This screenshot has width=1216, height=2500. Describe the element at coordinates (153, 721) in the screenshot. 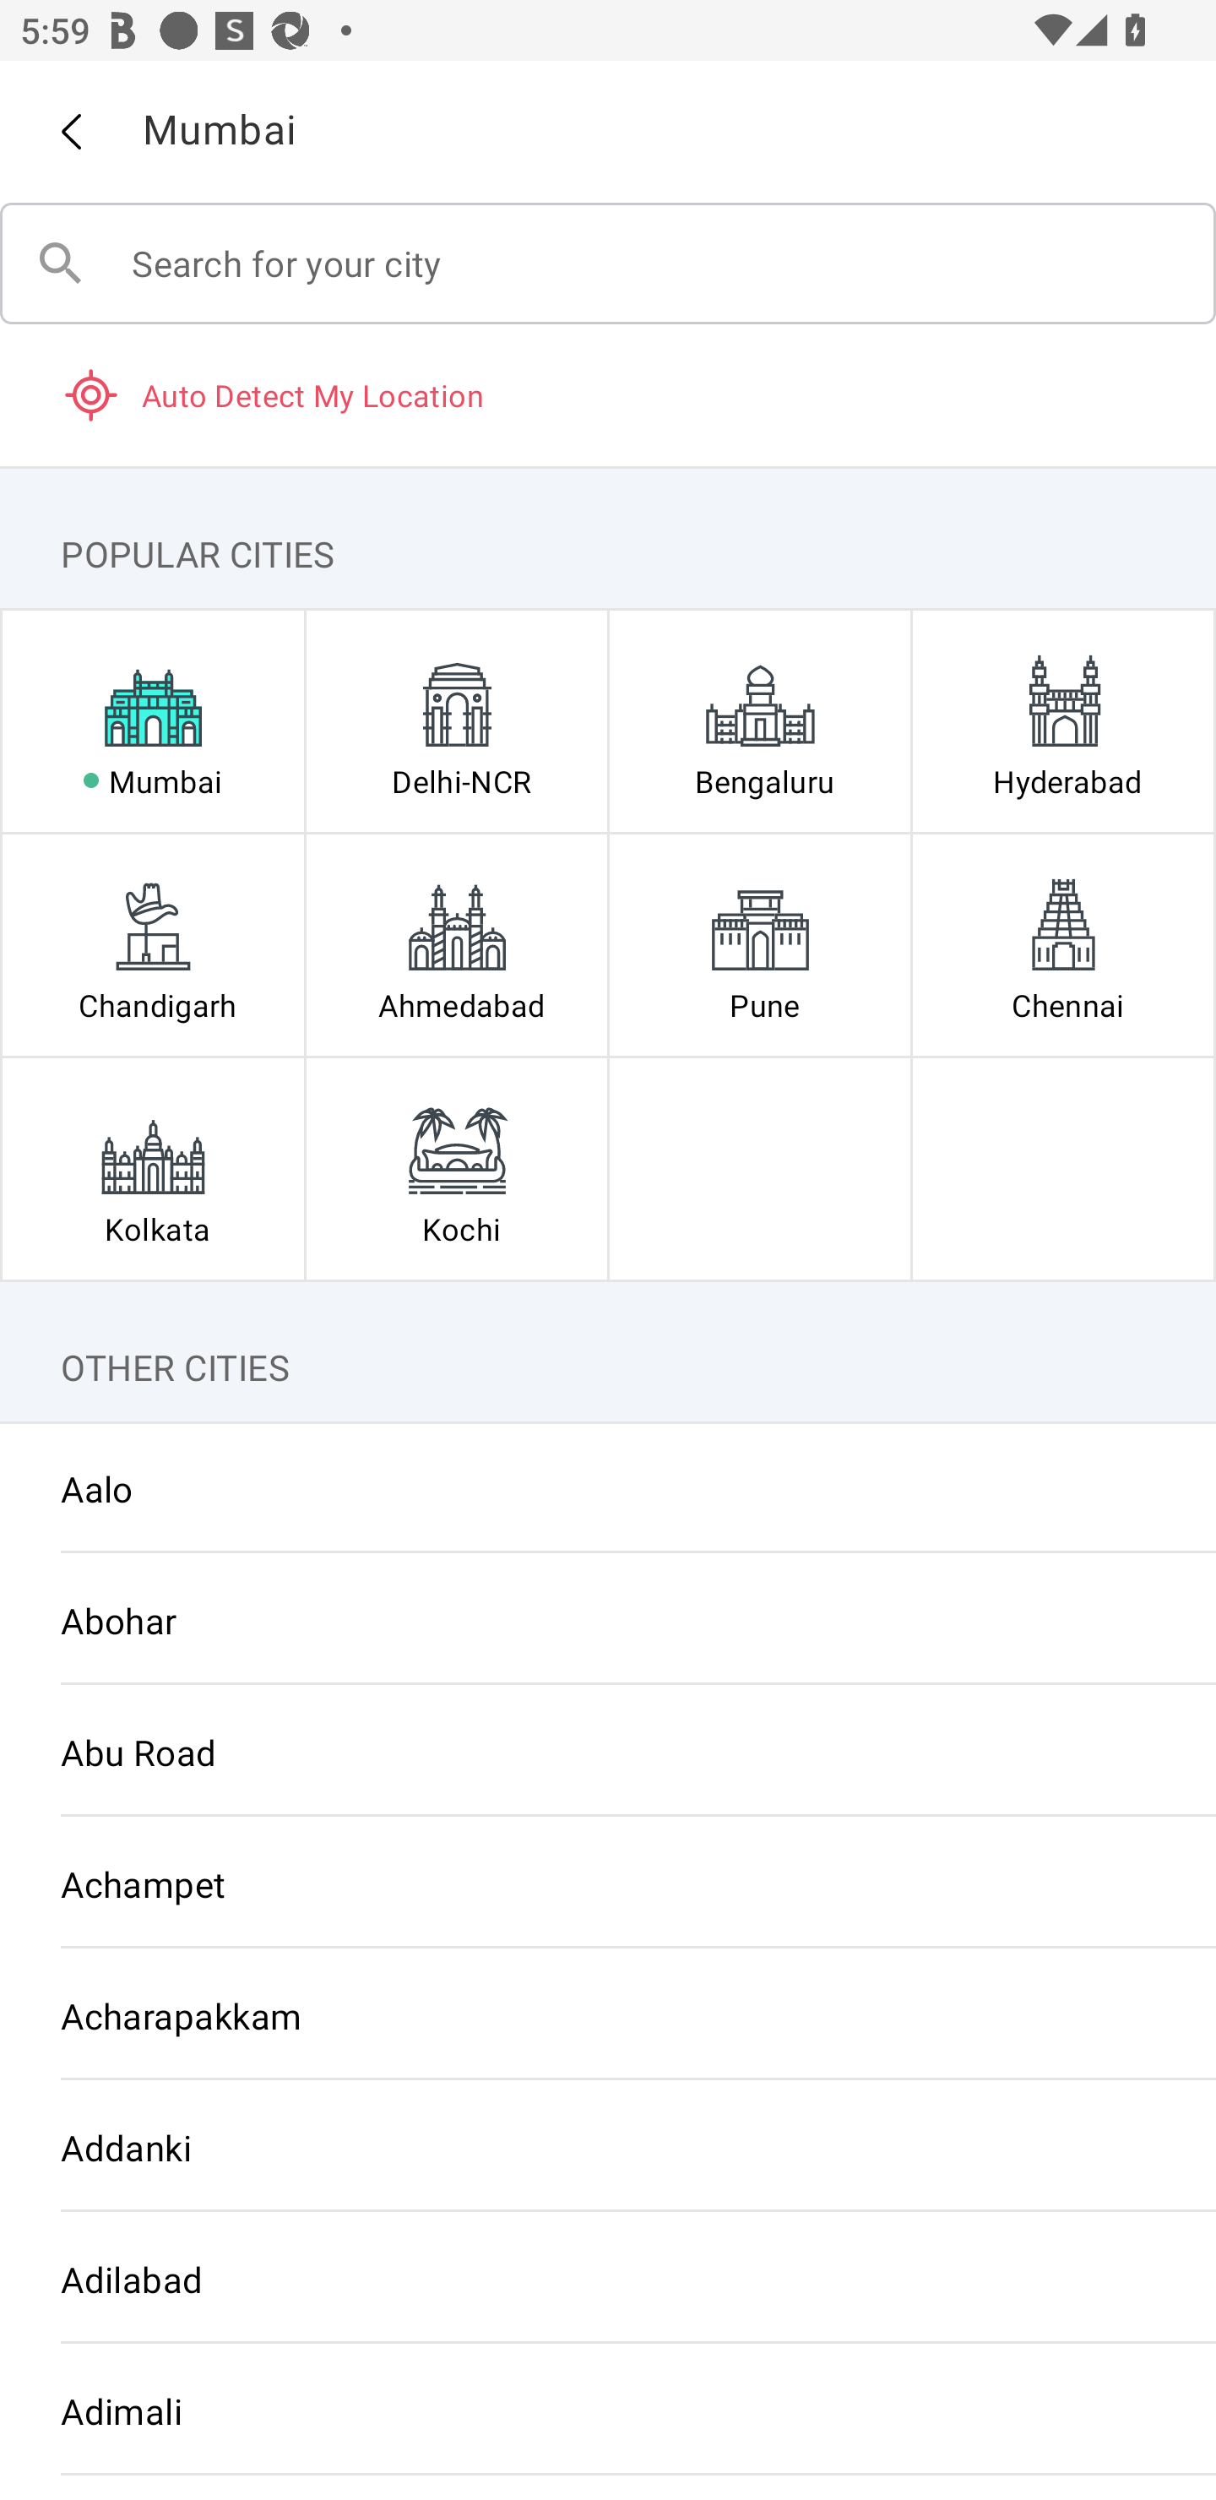

I see `Mumbai` at that location.